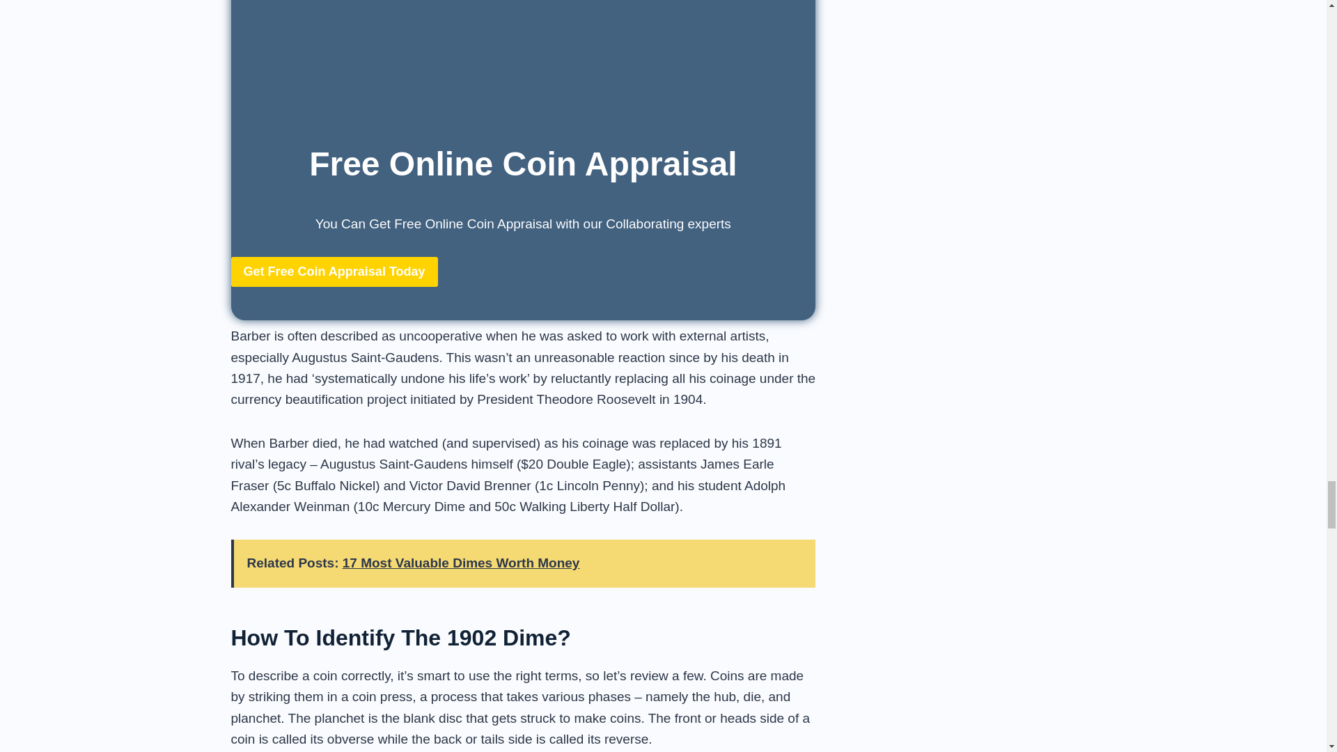 Image resolution: width=1337 pixels, height=752 pixels. I want to click on Get Free Coin Appraisal Today, so click(334, 272).